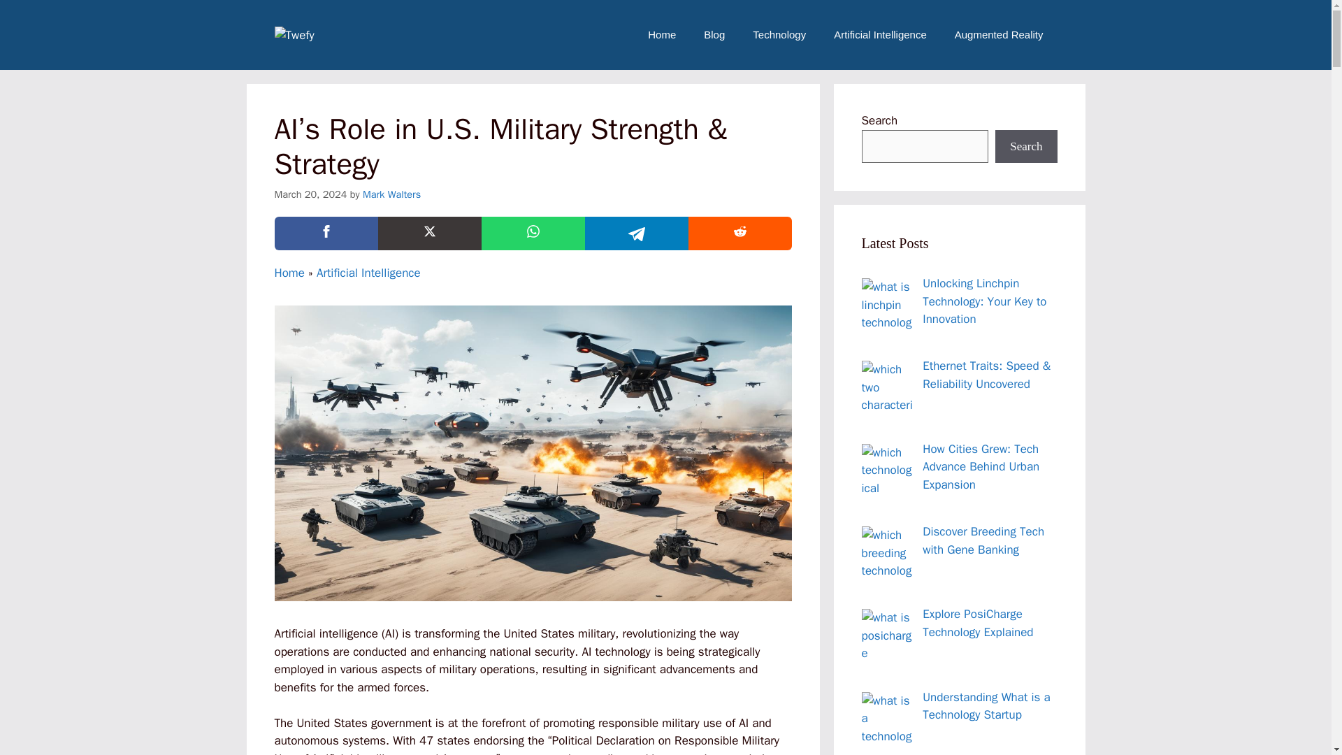 The image size is (1342, 755). Describe the element at coordinates (888, 305) in the screenshot. I see `Unlocking Linchpin Technology: Your Key to Innovation 2` at that location.